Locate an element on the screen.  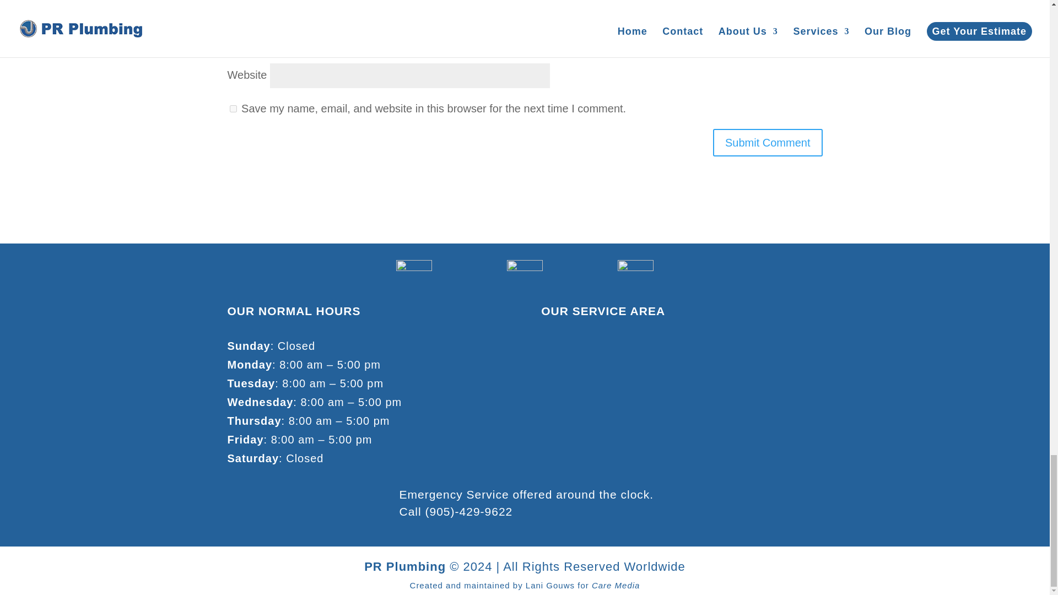
yes is located at coordinates (233, 109).